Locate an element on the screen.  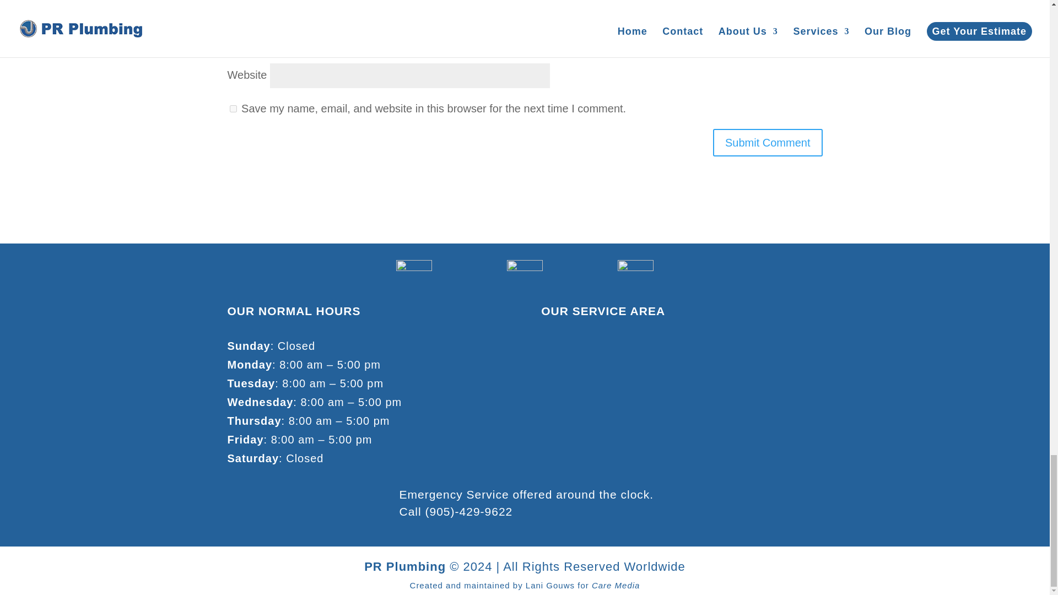
yes is located at coordinates (233, 109).